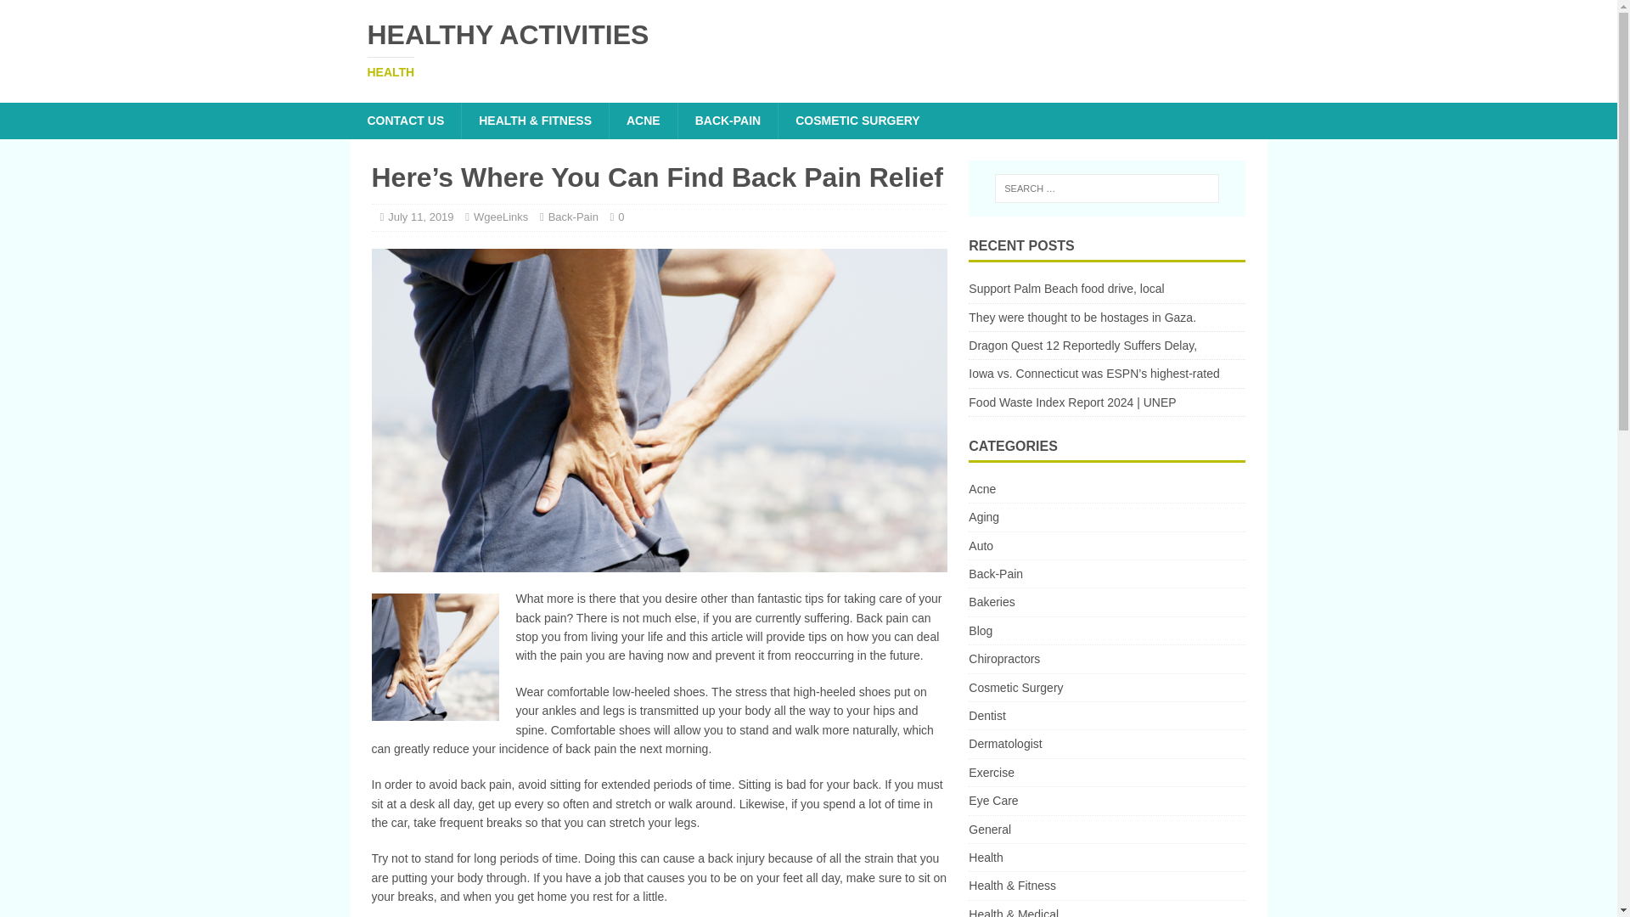  What do you see at coordinates (808, 49) in the screenshot?
I see `BACK-PAIN` at bounding box center [808, 49].